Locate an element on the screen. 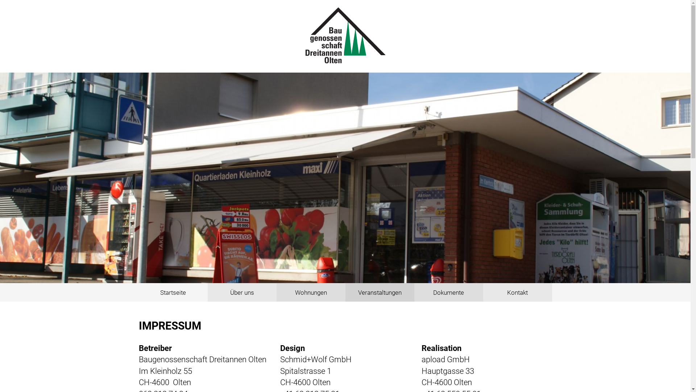 This screenshot has height=392, width=696. Starseite: Baugenossenschaft Dreitannen Olten is located at coordinates (345, 36).